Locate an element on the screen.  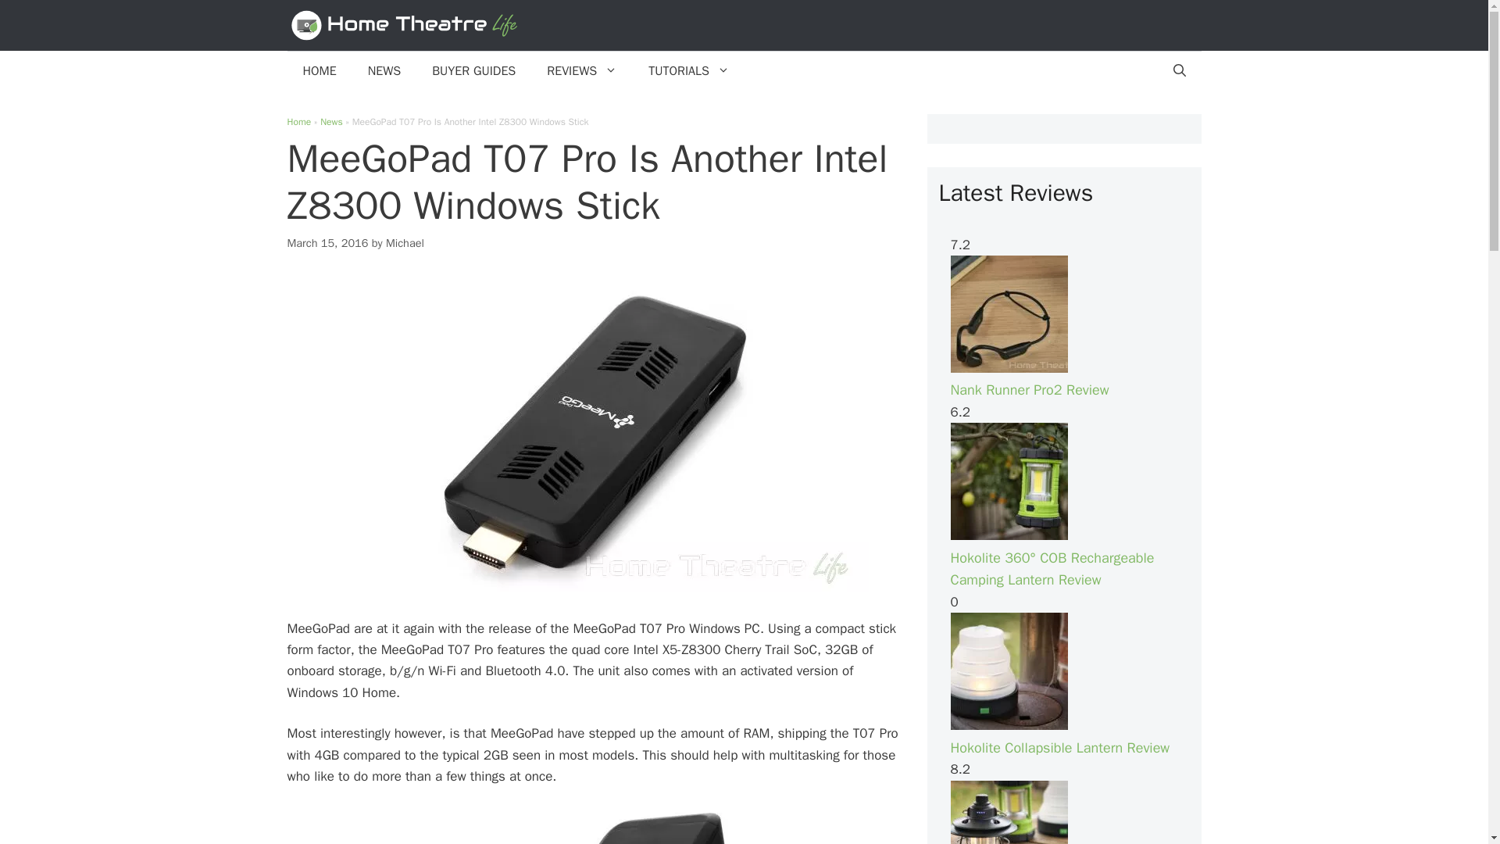
View all posts by Michael is located at coordinates (405, 242).